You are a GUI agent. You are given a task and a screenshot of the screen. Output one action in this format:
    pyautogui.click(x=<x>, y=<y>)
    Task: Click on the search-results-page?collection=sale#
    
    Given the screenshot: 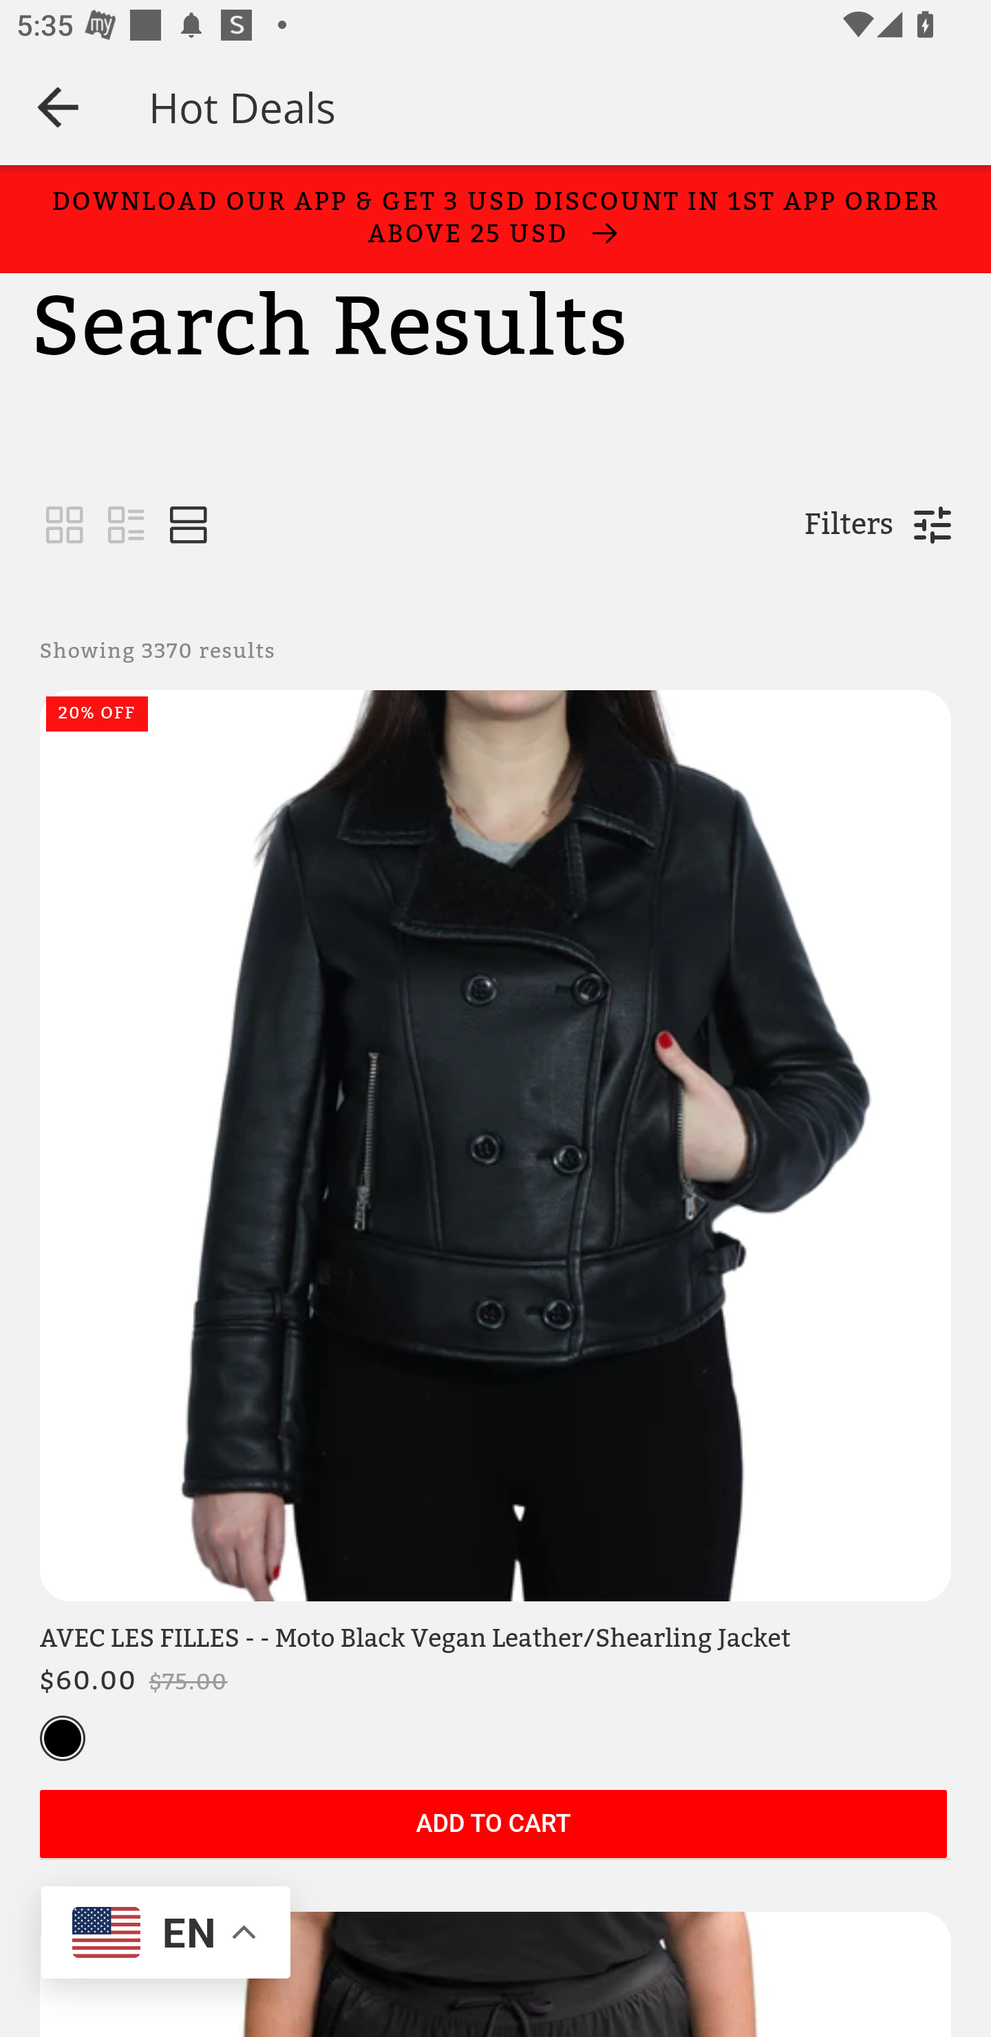 What is the action you would take?
    pyautogui.click(x=127, y=526)
    